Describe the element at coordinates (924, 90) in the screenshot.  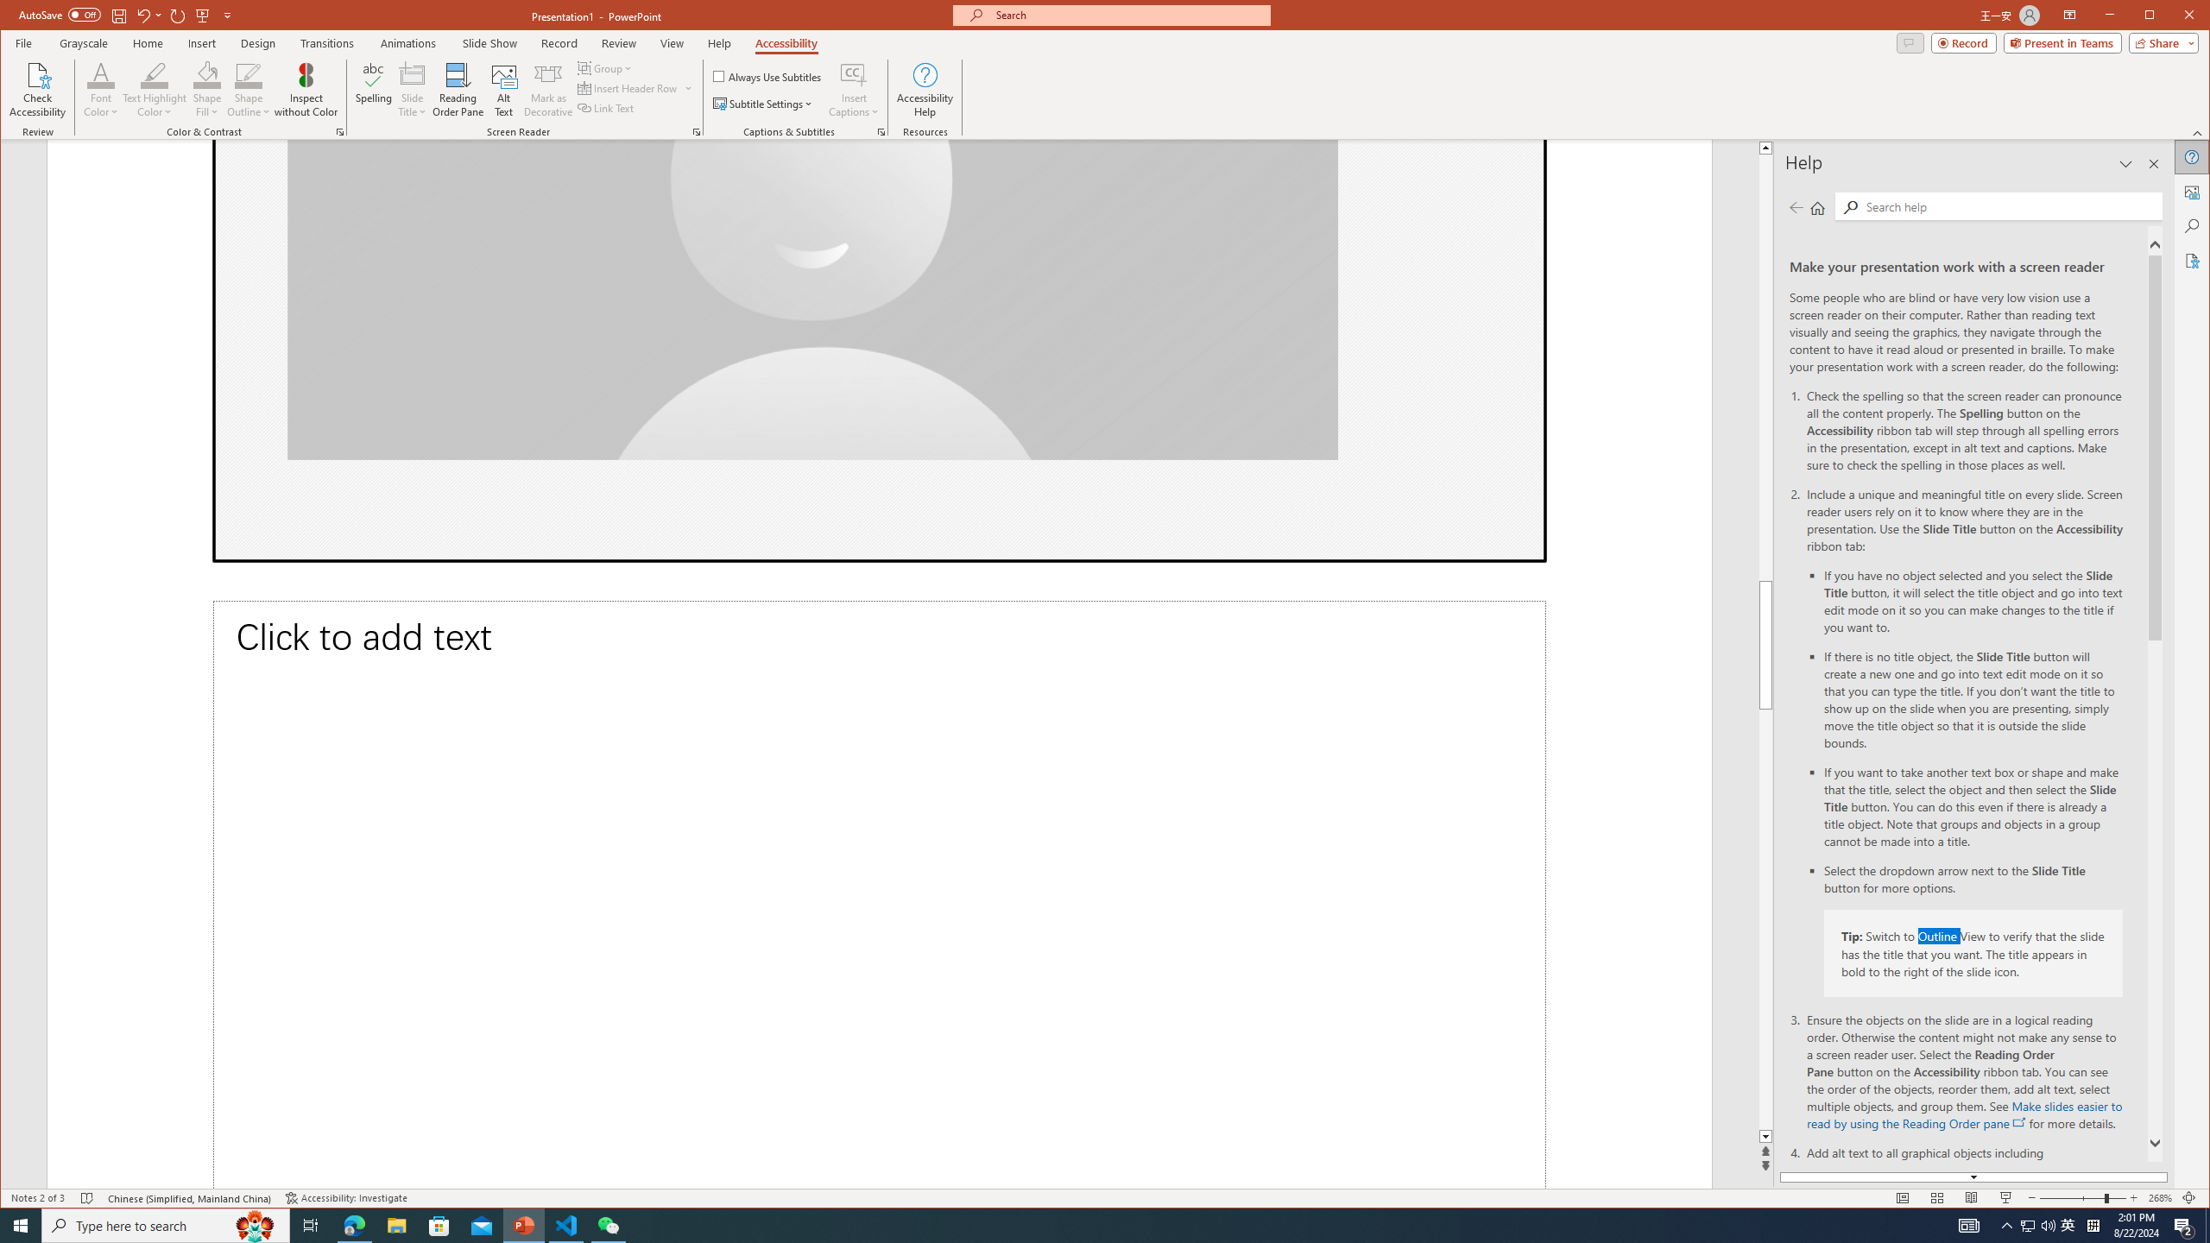
I see `Accessibility Help` at that location.